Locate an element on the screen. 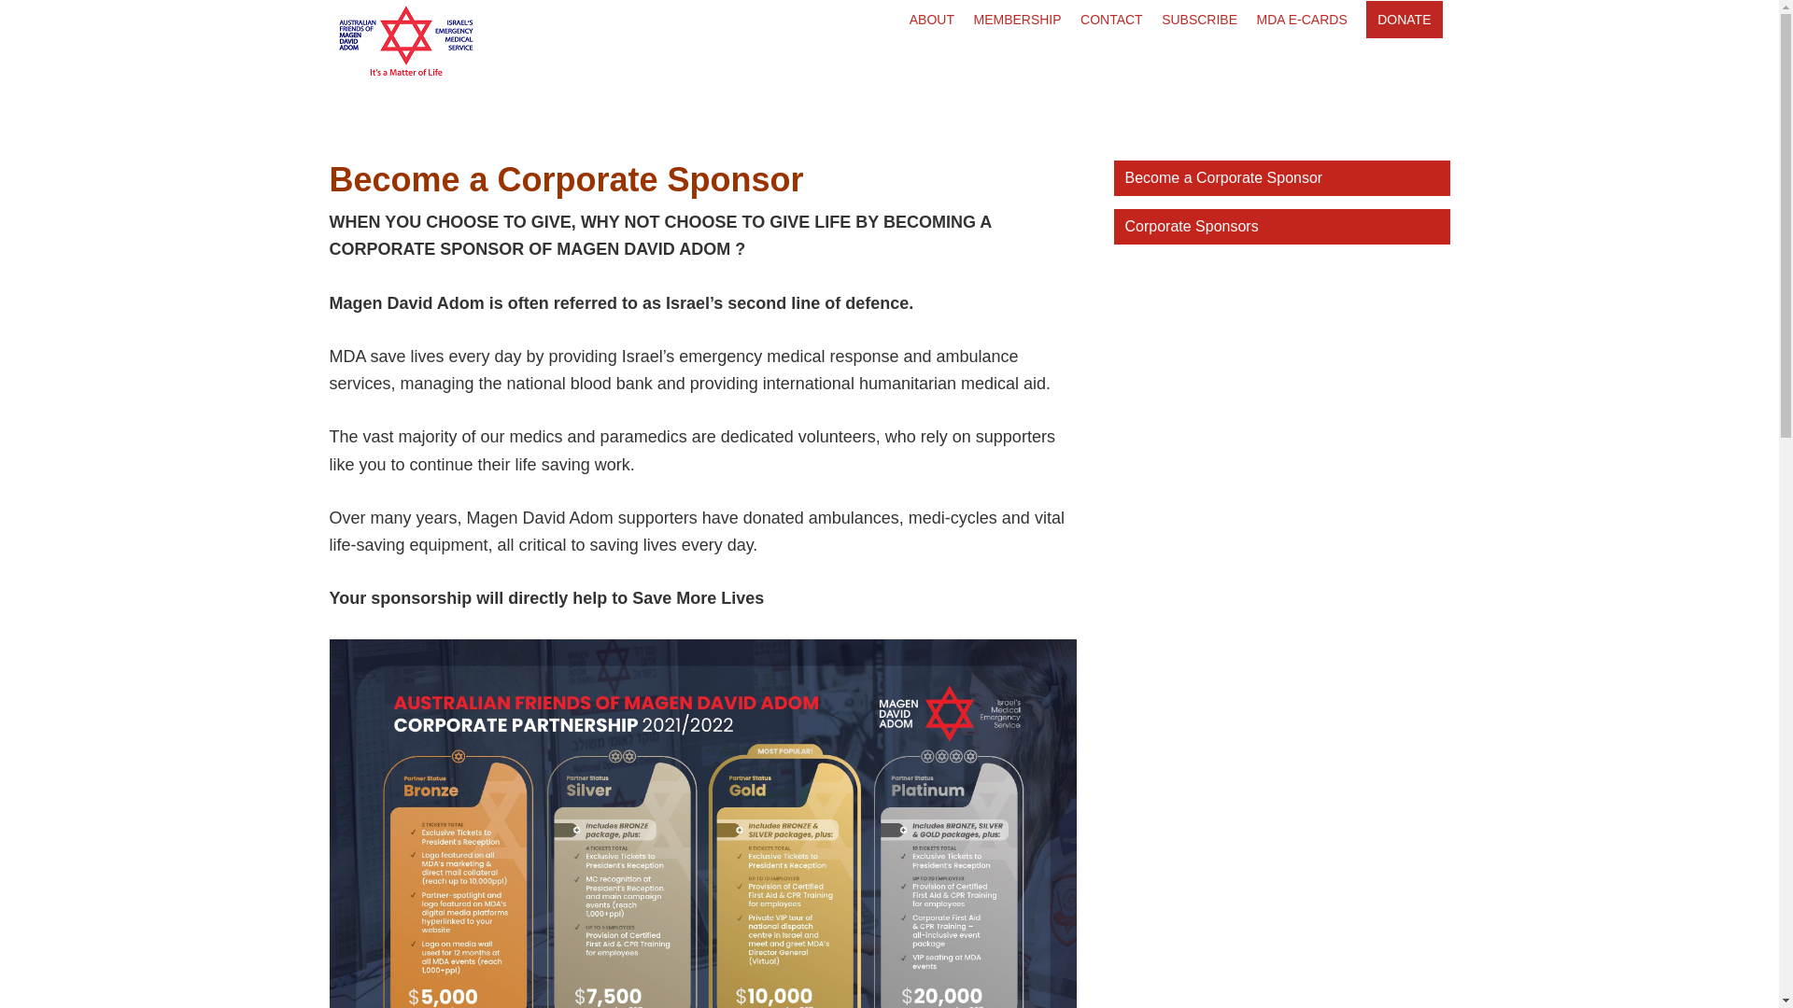  Skip to primary navigation is located at coordinates (0, 2).